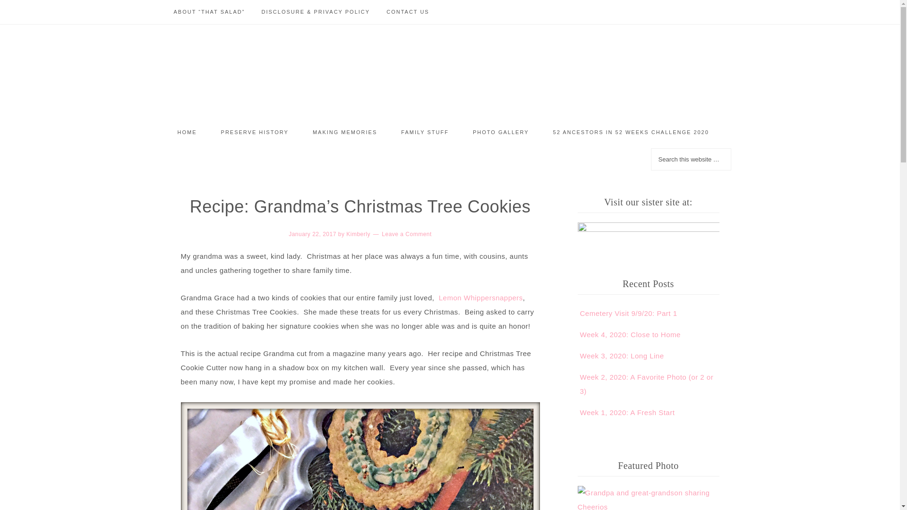 The height and width of the screenshot is (510, 907). What do you see at coordinates (481, 297) in the screenshot?
I see `Lemon Whippersnappers` at bounding box center [481, 297].